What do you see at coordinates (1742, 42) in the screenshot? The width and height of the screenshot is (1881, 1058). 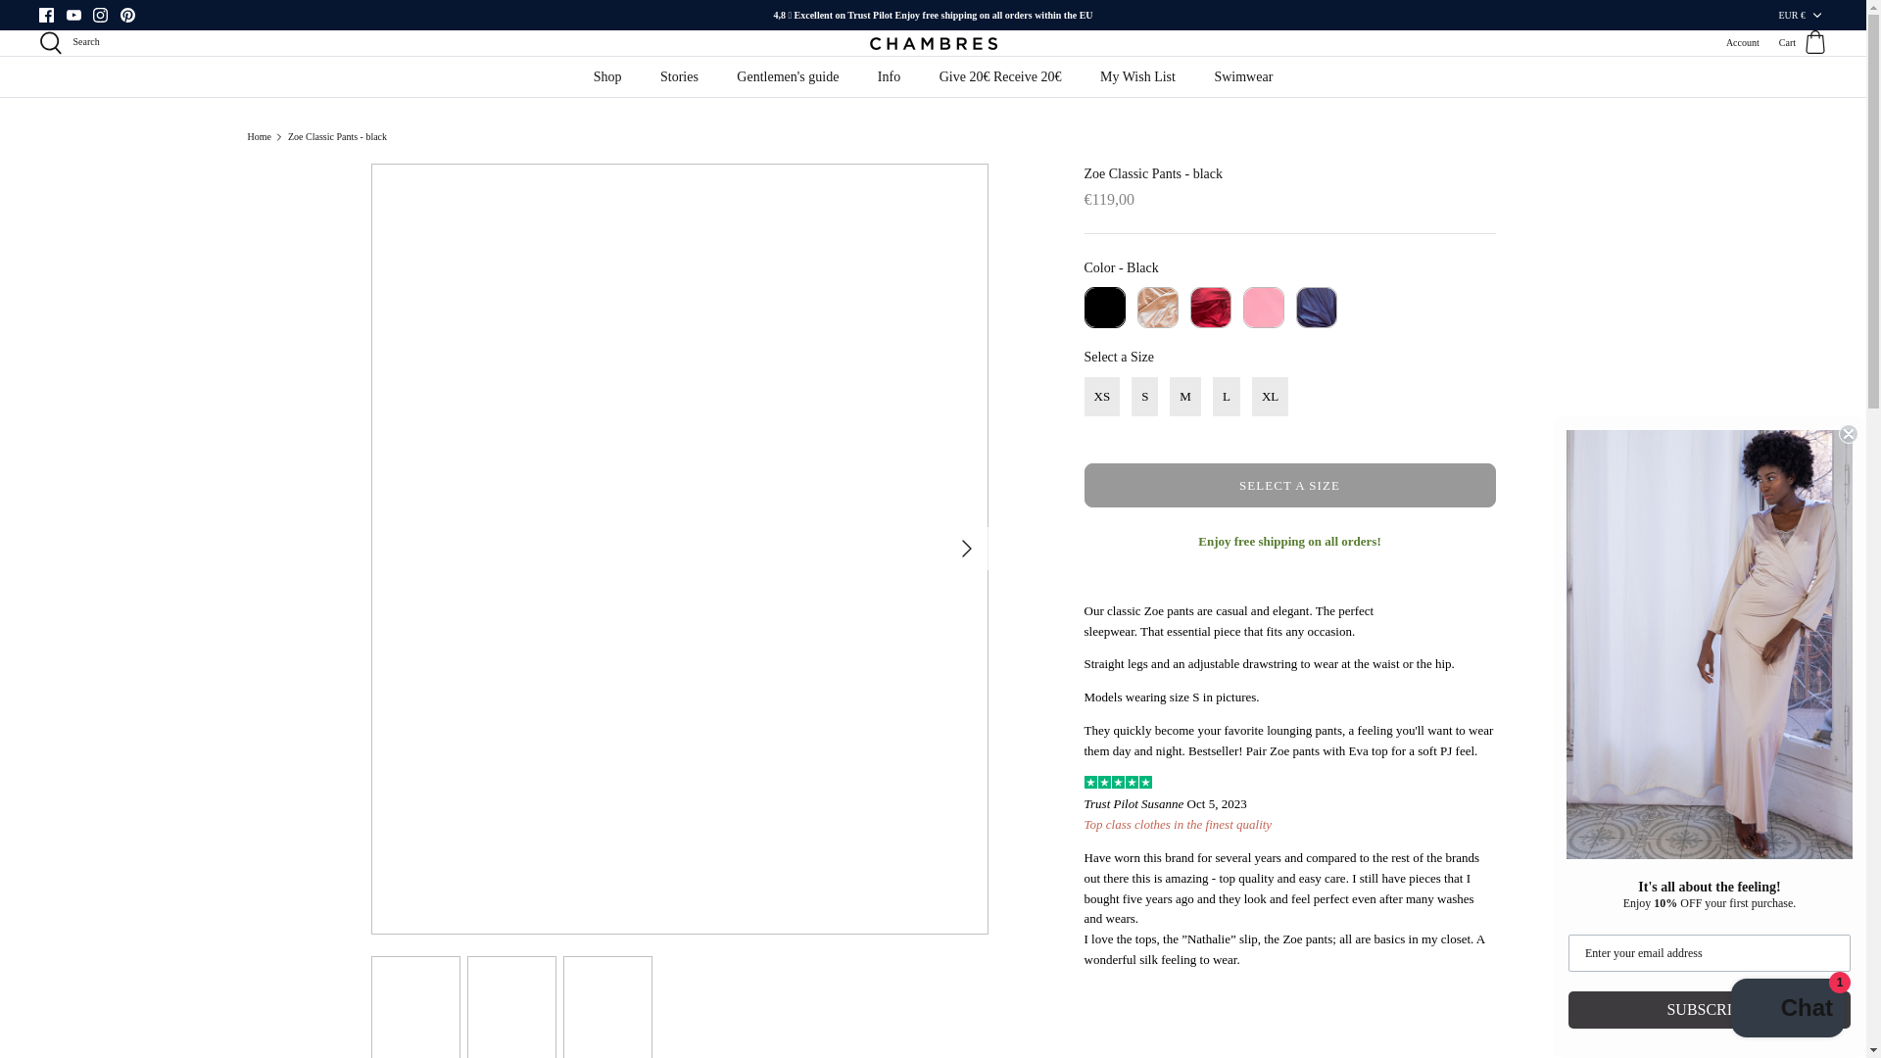 I see `Account` at bounding box center [1742, 42].